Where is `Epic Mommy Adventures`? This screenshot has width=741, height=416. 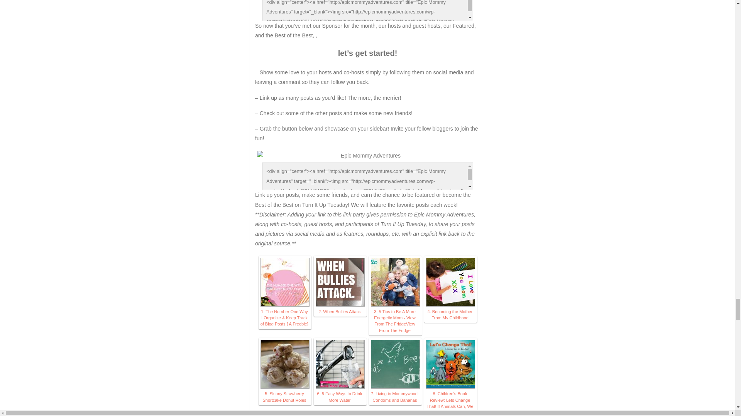 Epic Mommy Adventures is located at coordinates (367, 156).